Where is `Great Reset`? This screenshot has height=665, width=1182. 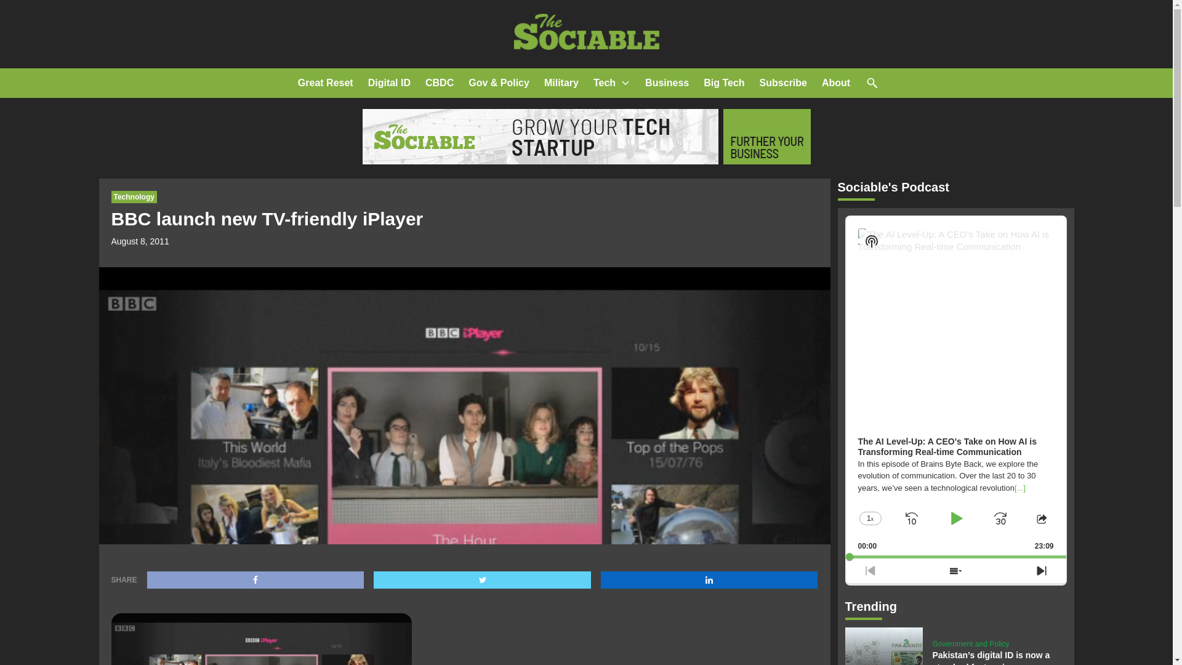
Great Reset is located at coordinates (325, 83).